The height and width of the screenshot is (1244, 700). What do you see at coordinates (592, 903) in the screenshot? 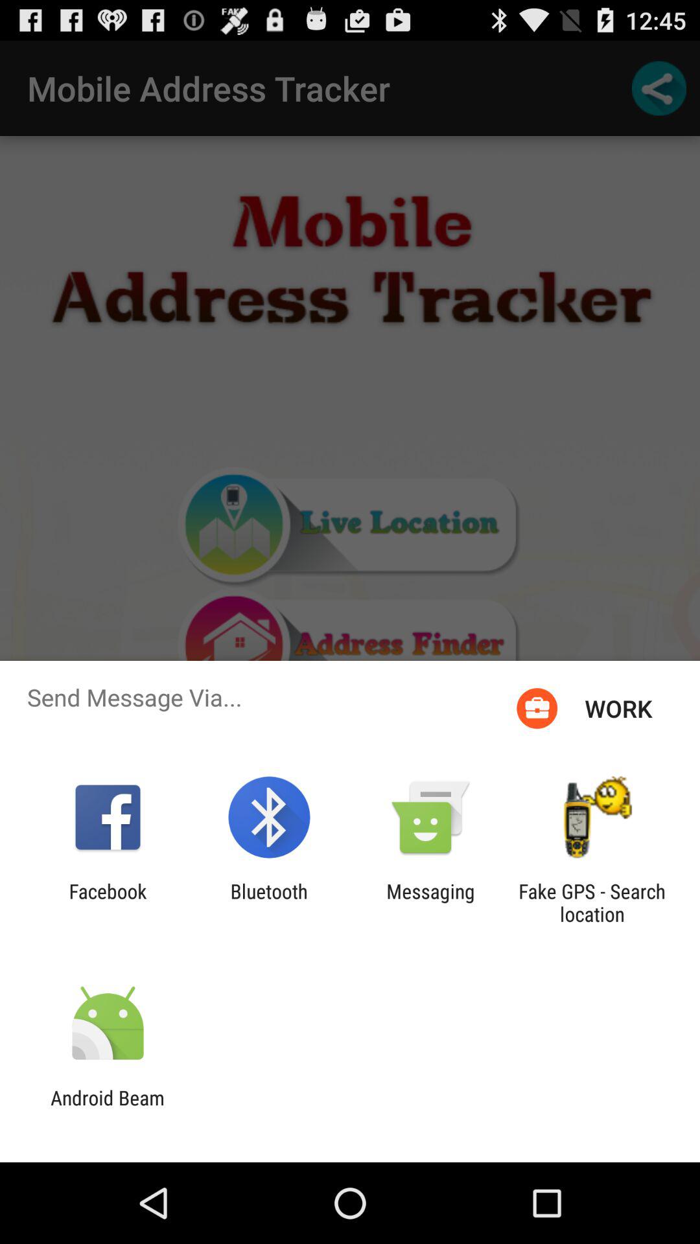
I see `swipe until the fake gps search` at bounding box center [592, 903].